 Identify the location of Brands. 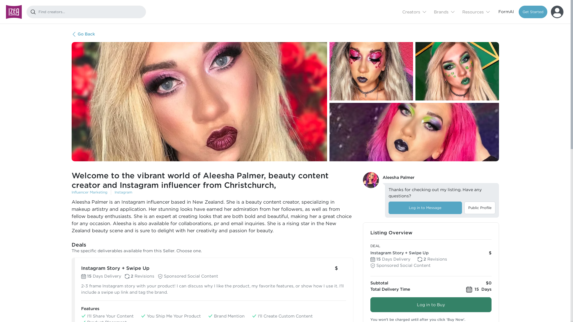
(444, 11).